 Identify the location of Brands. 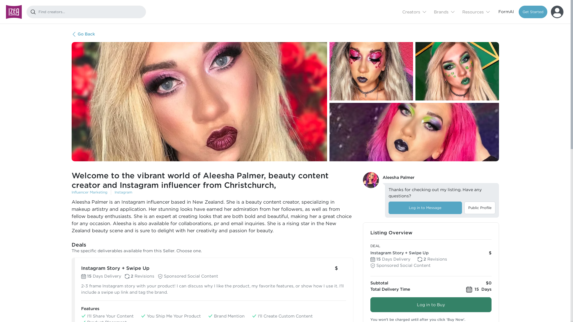
(444, 11).